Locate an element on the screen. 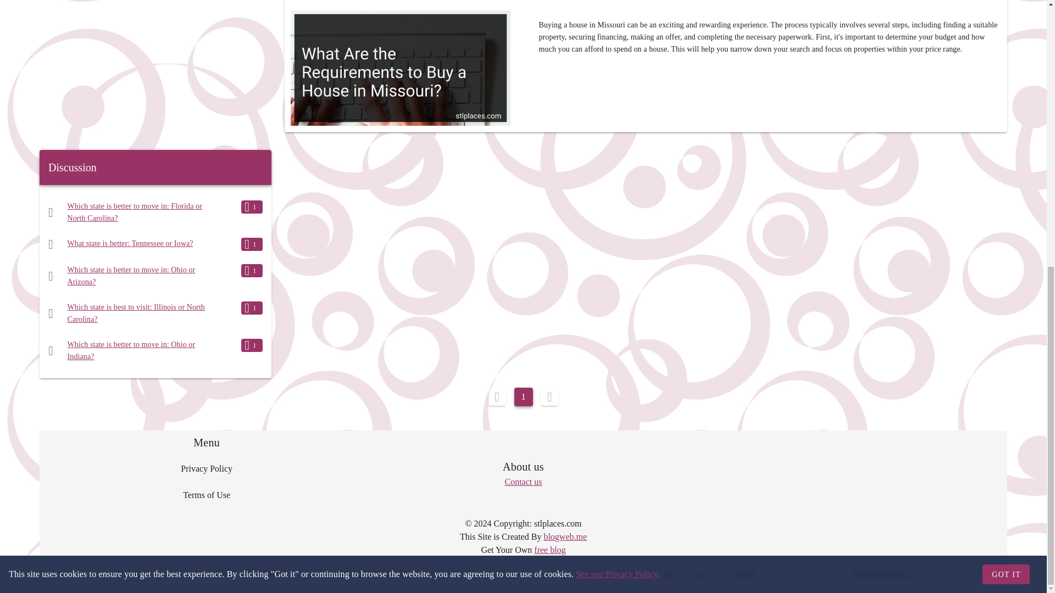  free blog is located at coordinates (549, 549).